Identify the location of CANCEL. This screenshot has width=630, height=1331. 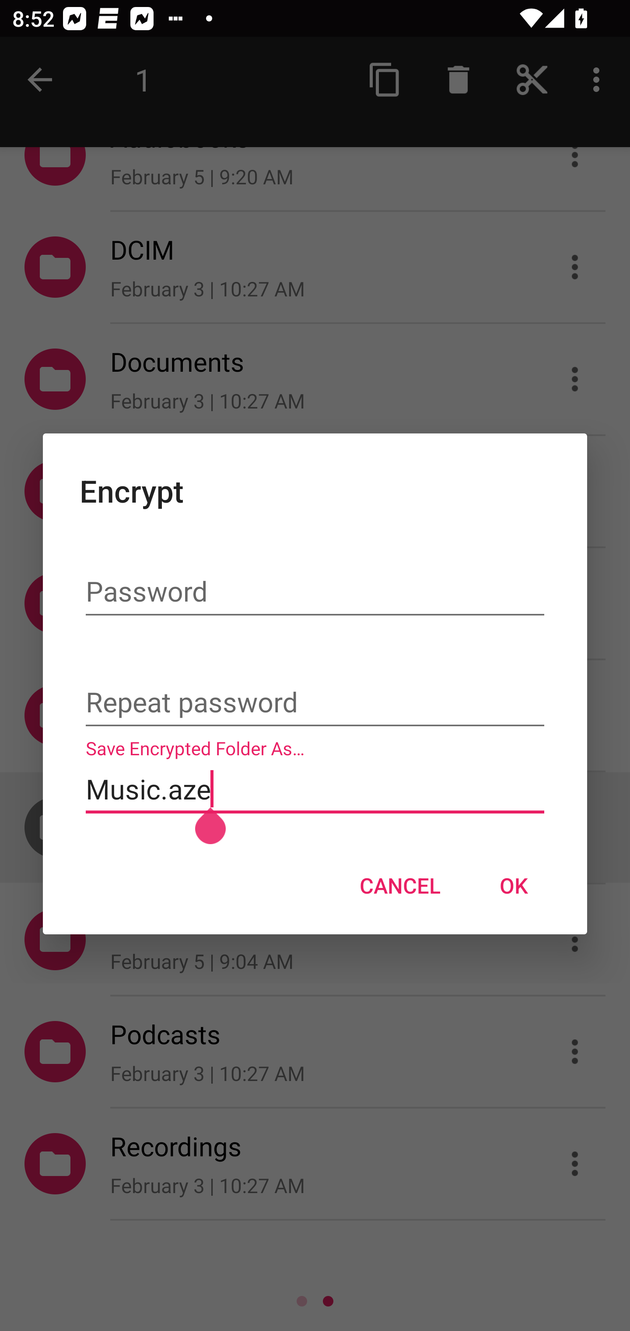
(400, 885).